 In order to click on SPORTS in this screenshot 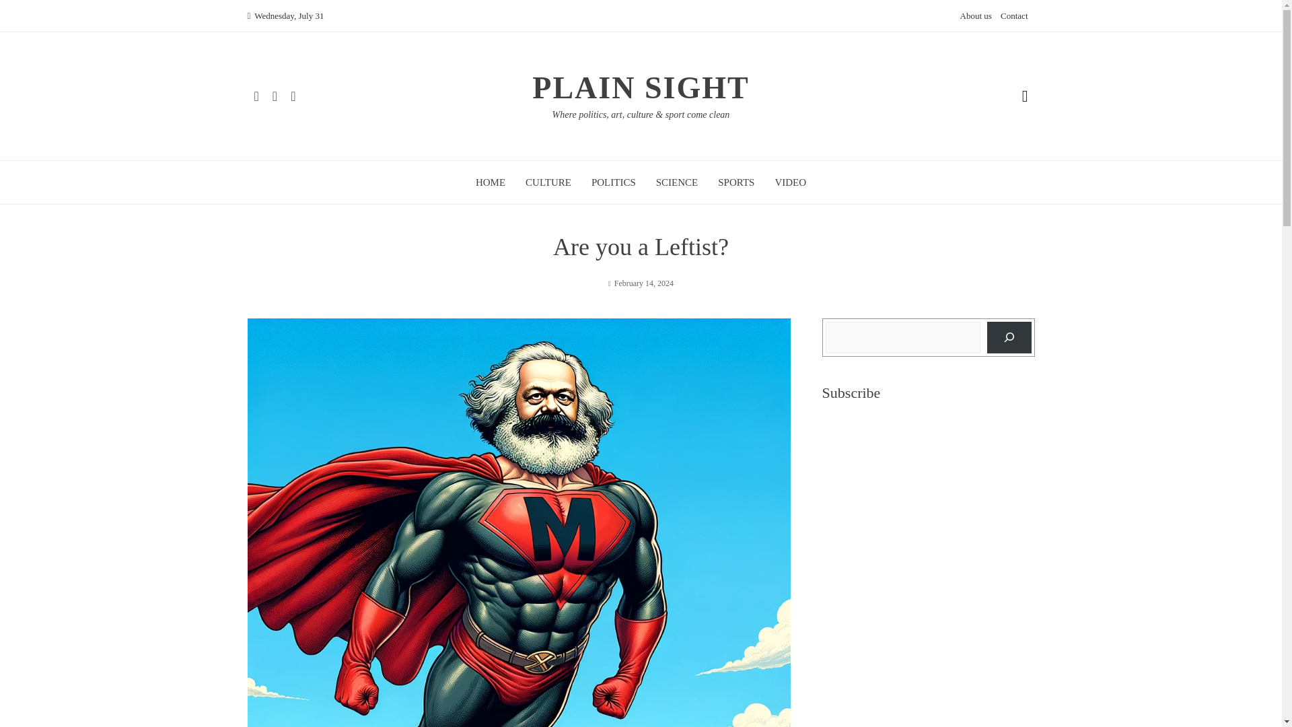, I will do `click(736, 182)`.